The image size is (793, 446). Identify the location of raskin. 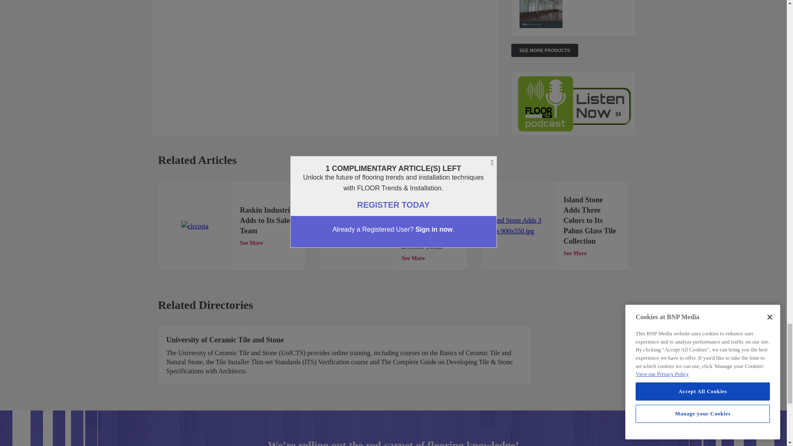
(195, 226).